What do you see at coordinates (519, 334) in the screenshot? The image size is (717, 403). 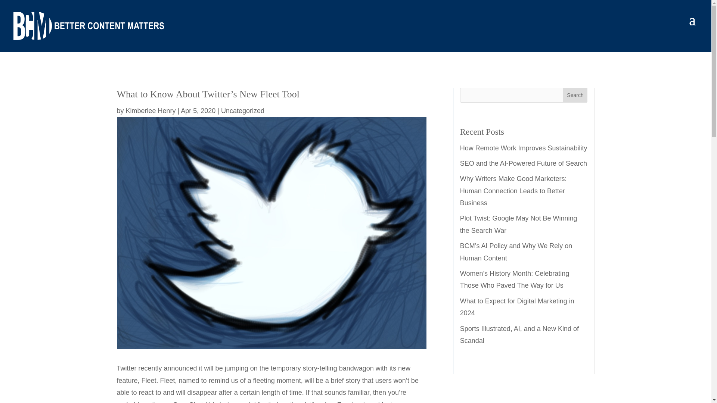 I see `Sports Illustrated, AI, and a New Kind of Scandal` at bounding box center [519, 334].